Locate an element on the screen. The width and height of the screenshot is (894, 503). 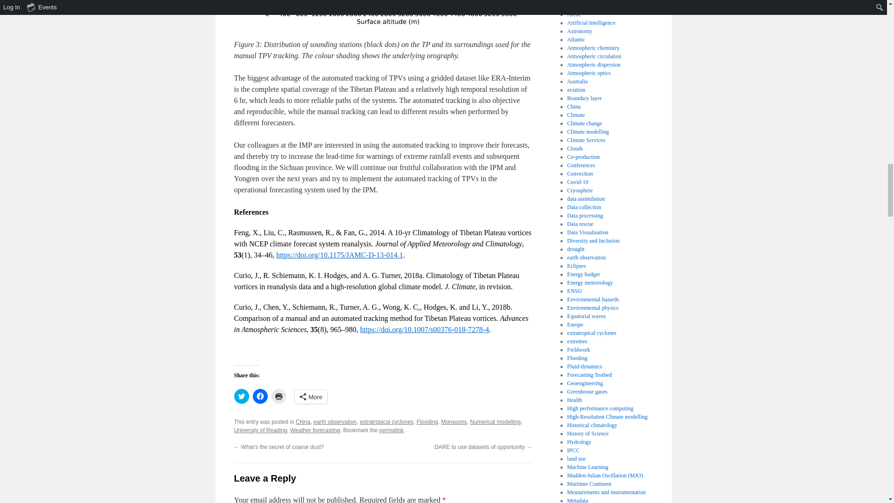
Flooding is located at coordinates (427, 421).